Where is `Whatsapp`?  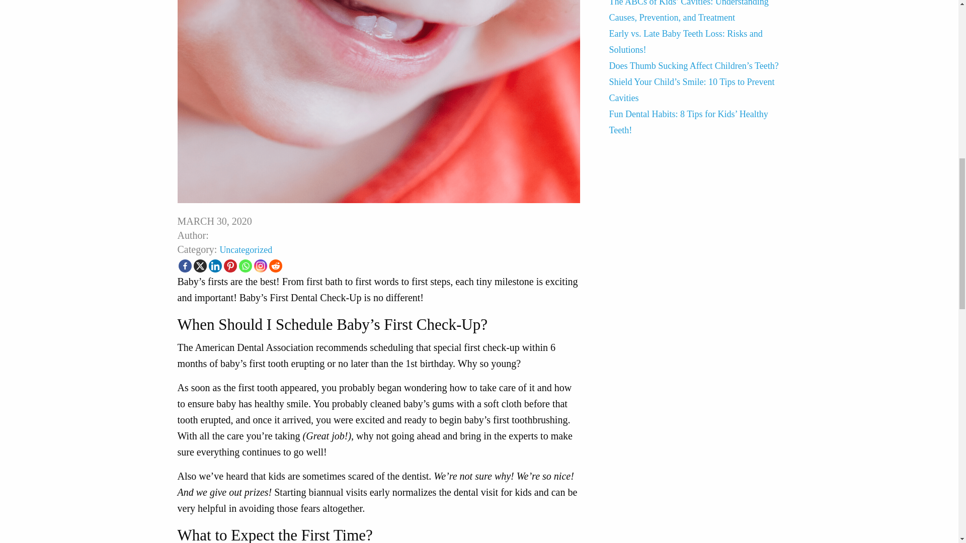
Whatsapp is located at coordinates (245, 266).